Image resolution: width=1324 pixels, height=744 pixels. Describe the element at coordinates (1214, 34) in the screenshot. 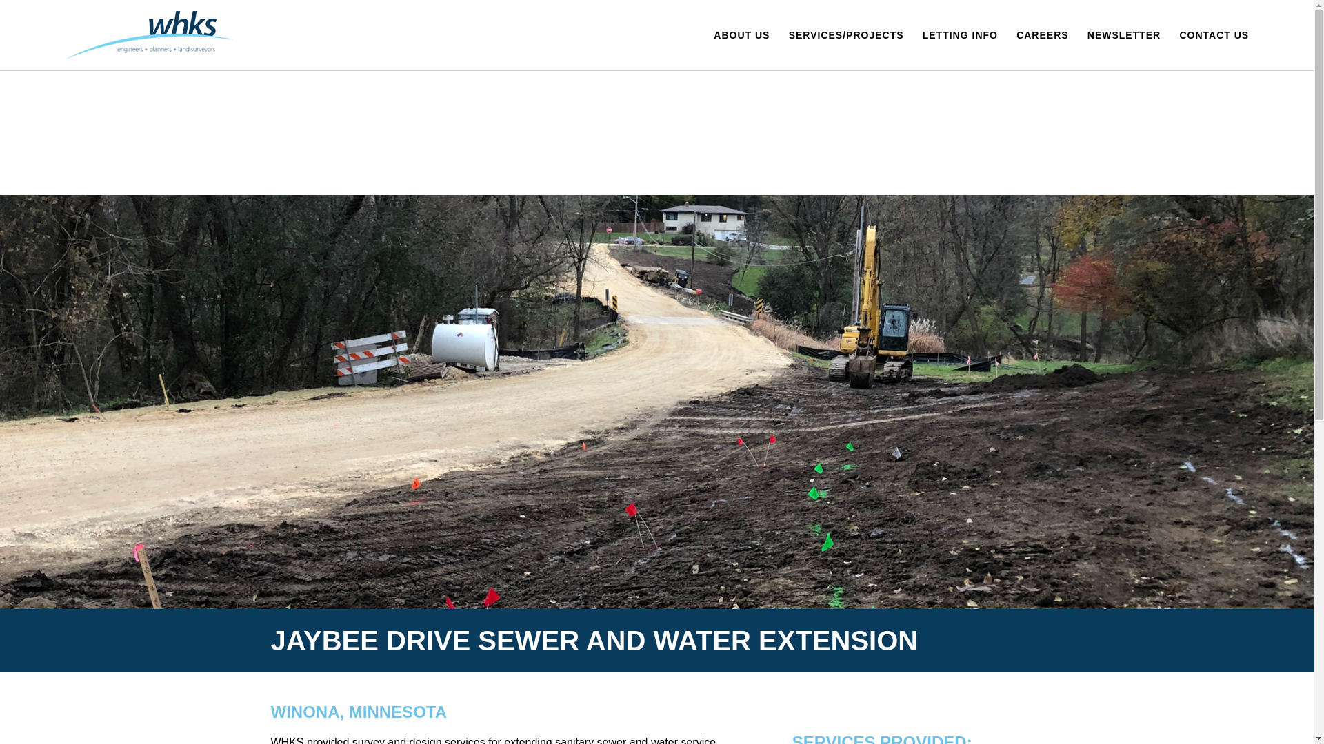

I see `CONTACT US` at that location.